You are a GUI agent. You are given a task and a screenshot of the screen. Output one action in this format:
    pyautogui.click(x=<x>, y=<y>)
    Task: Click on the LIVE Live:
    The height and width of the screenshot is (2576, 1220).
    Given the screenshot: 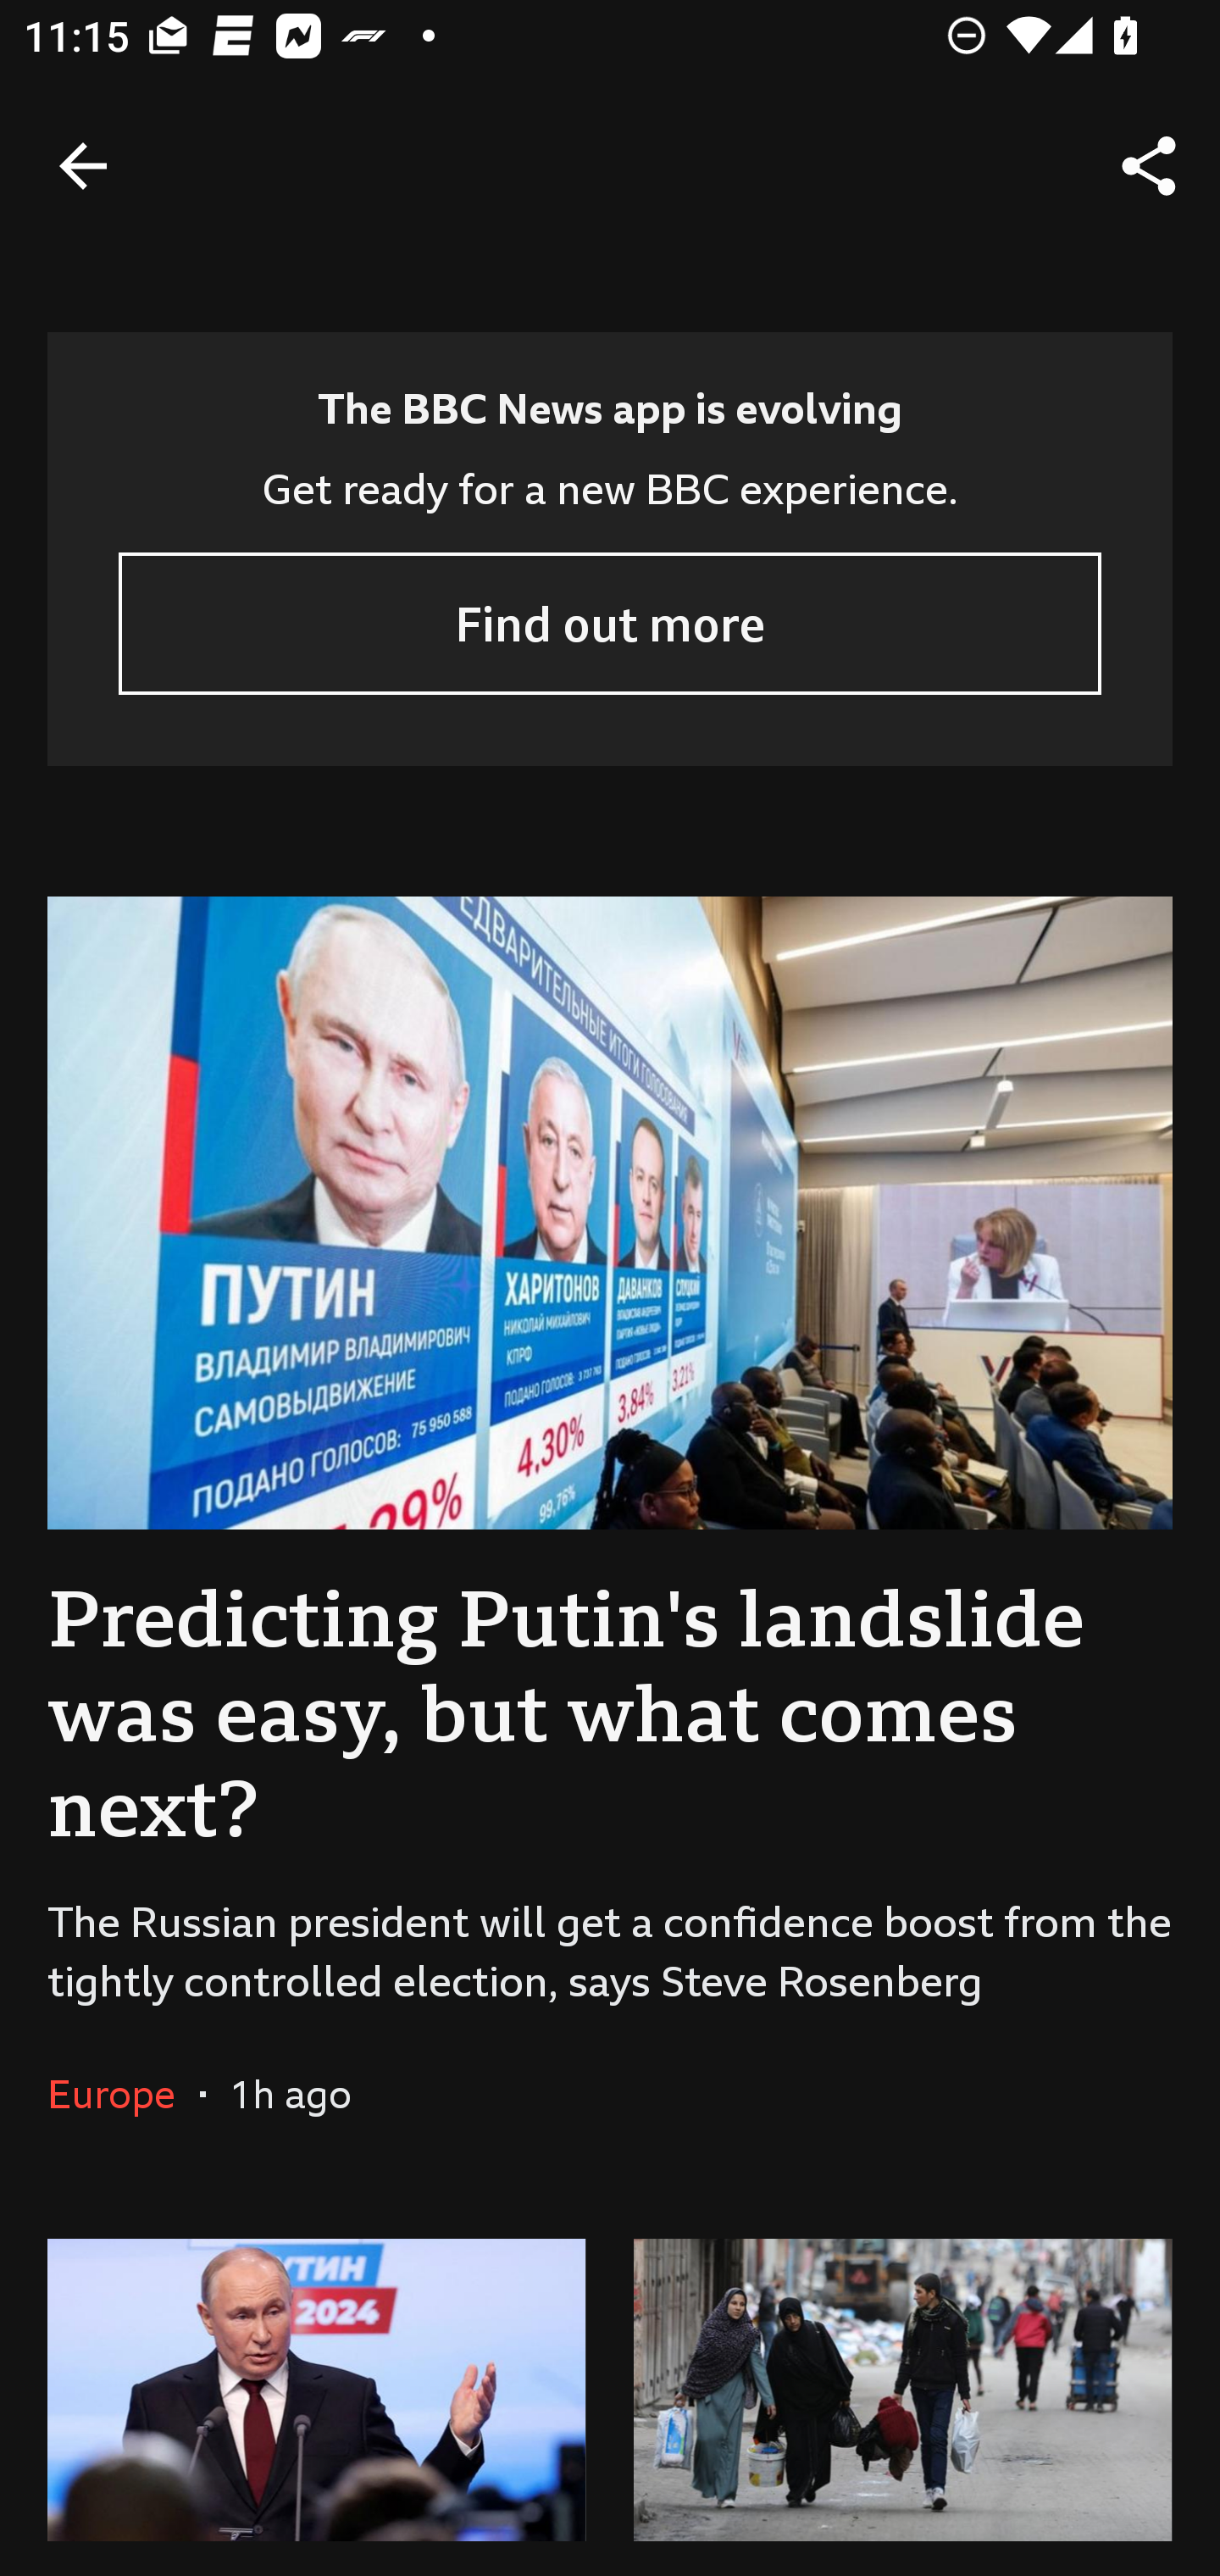 What is the action you would take?
    pyautogui.click(x=317, y=2378)
    